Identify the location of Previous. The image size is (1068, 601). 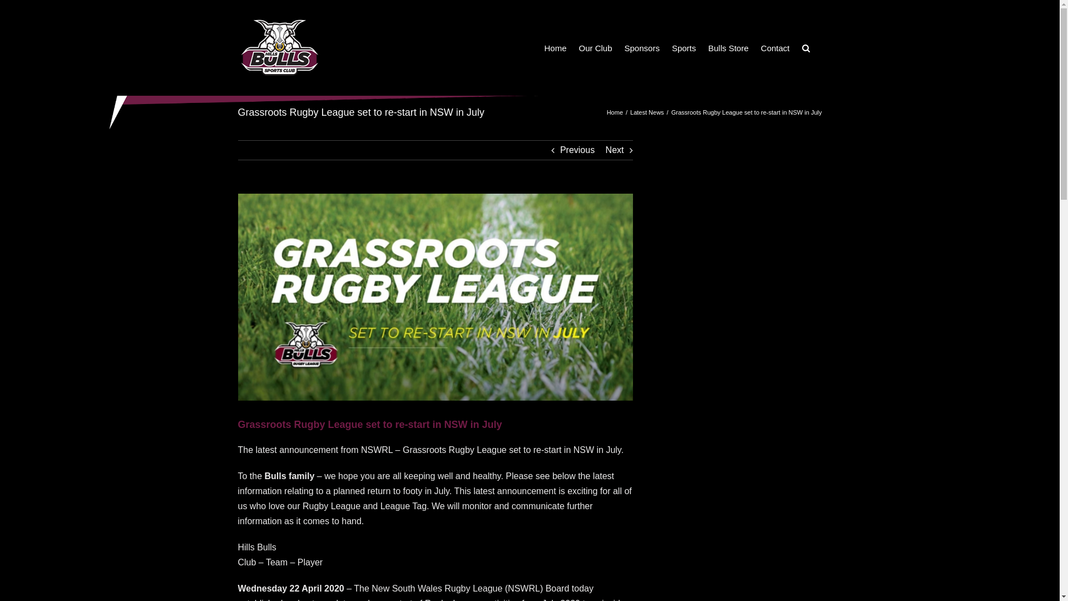
(577, 150).